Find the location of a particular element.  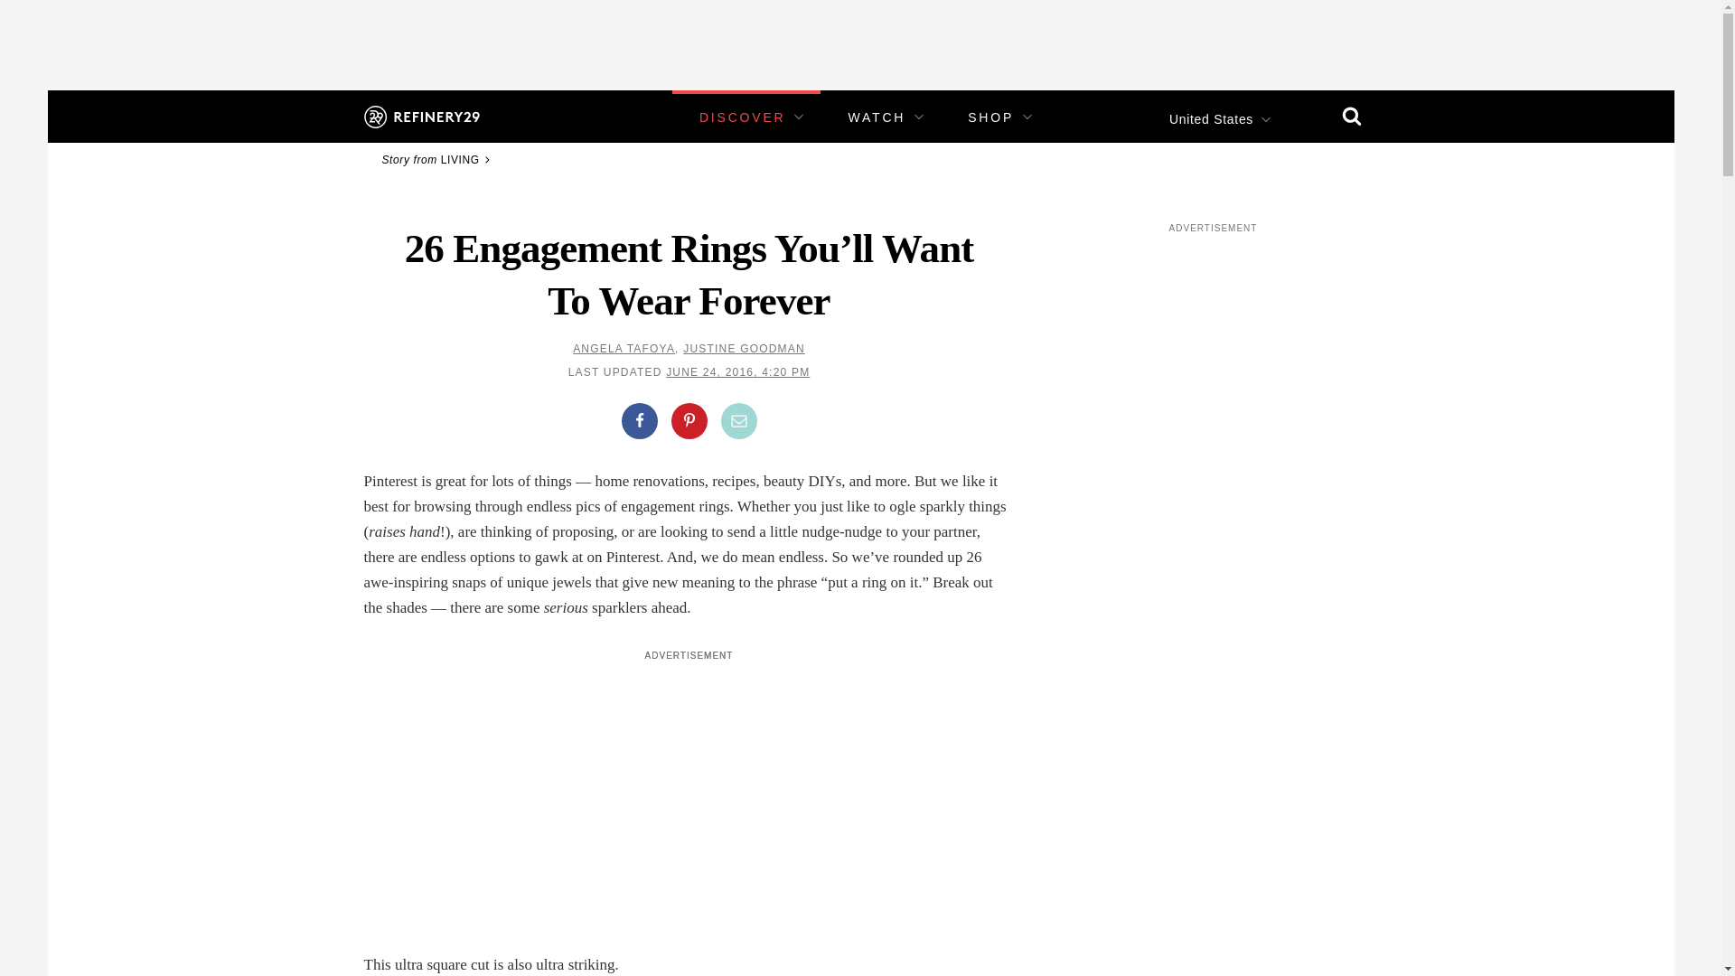

ANGELA TAFOYA is located at coordinates (624, 349).